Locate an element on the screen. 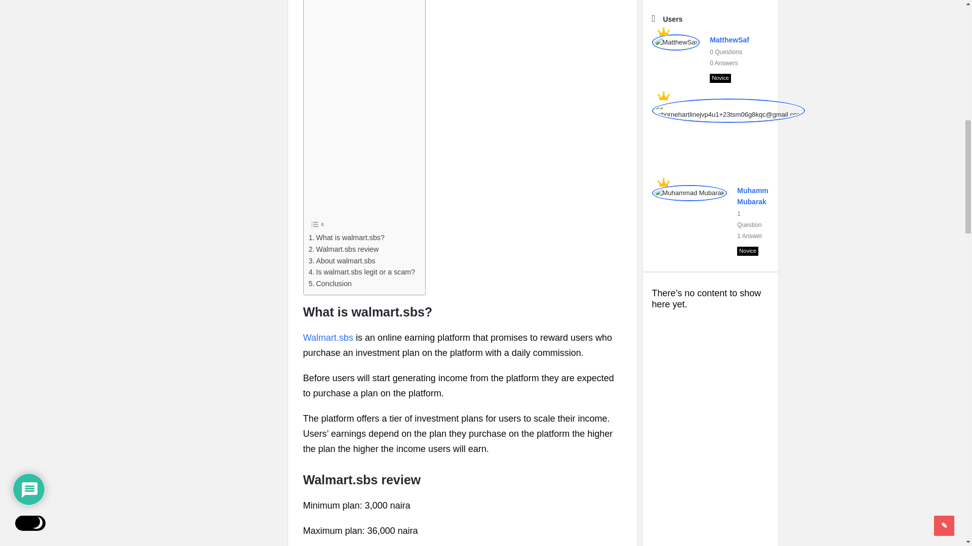  Walmart.sbs review is located at coordinates (344, 249).